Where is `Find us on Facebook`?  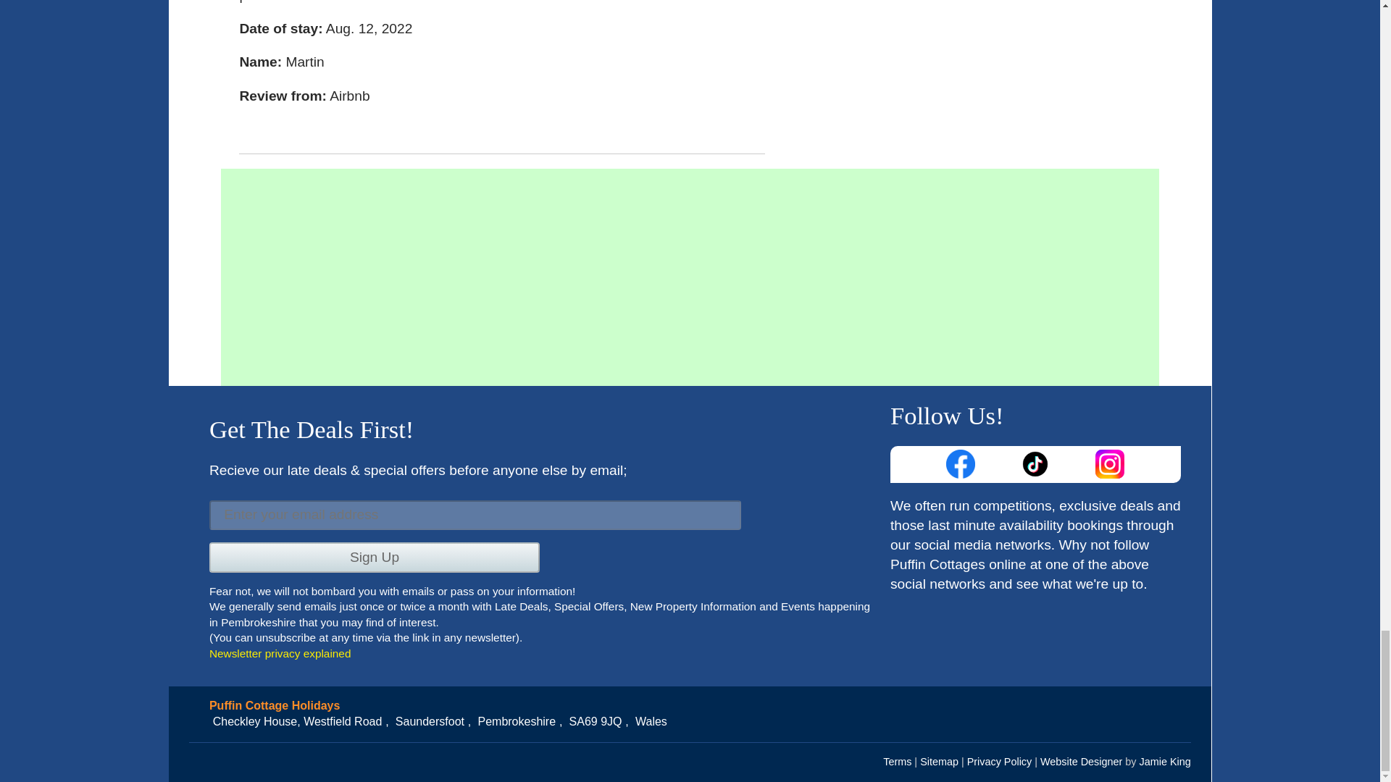 Find us on Facebook is located at coordinates (961, 463).